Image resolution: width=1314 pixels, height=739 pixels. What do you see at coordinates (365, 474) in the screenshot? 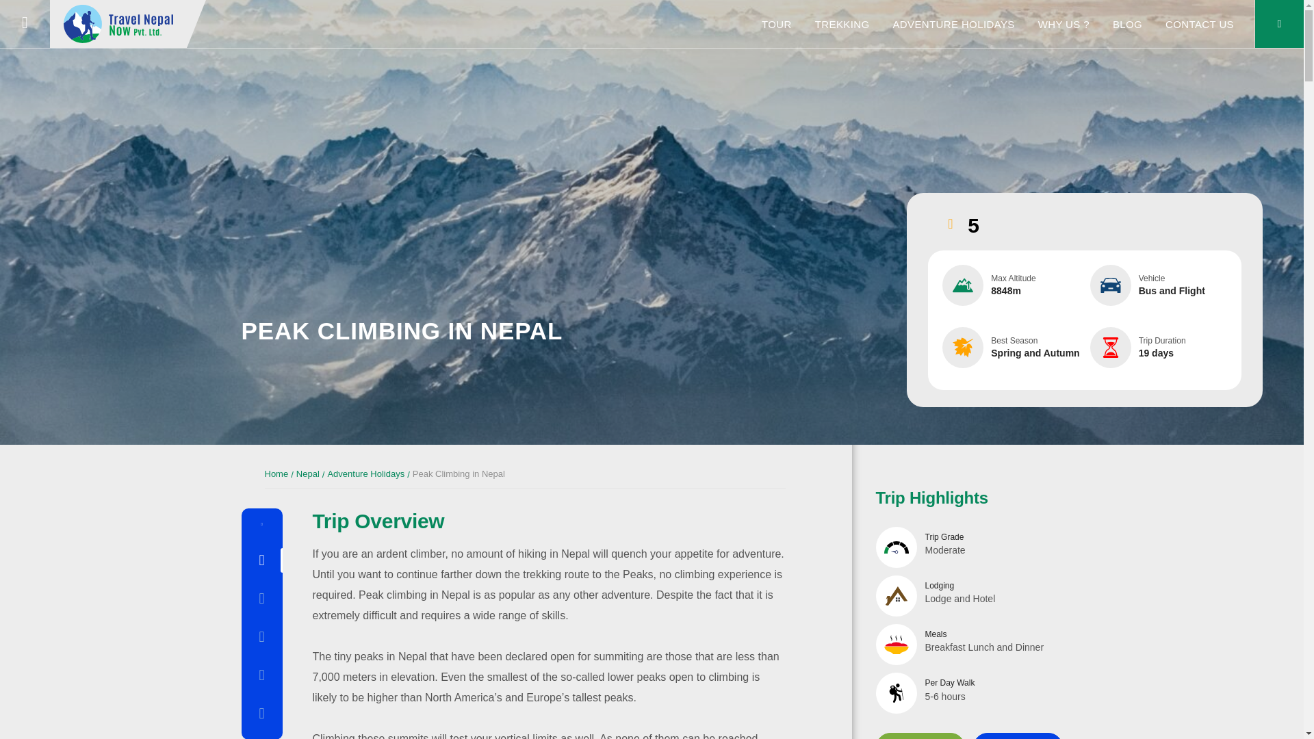
I see `Adventure Holidays` at bounding box center [365, 474].